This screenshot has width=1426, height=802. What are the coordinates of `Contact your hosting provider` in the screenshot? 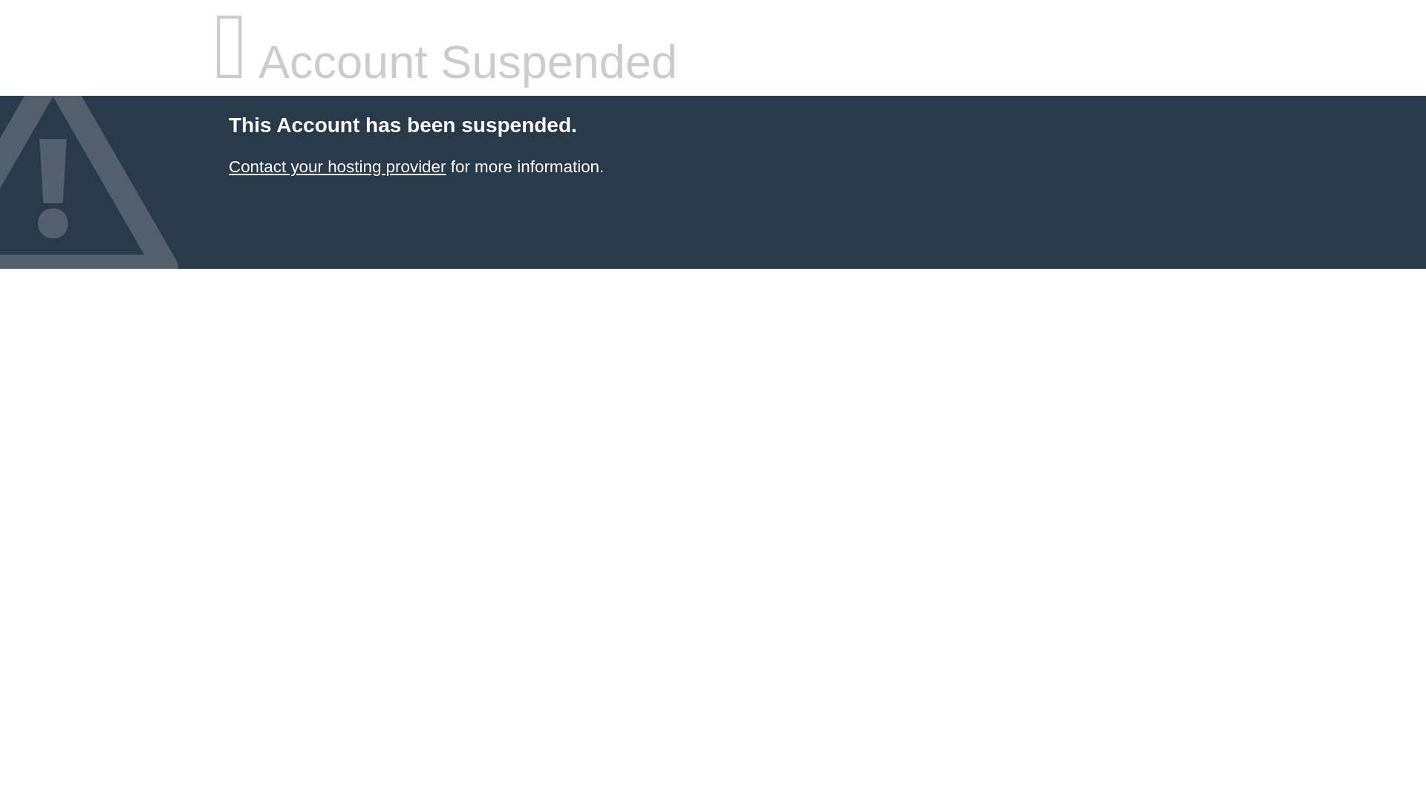 It's located at (336, 166).